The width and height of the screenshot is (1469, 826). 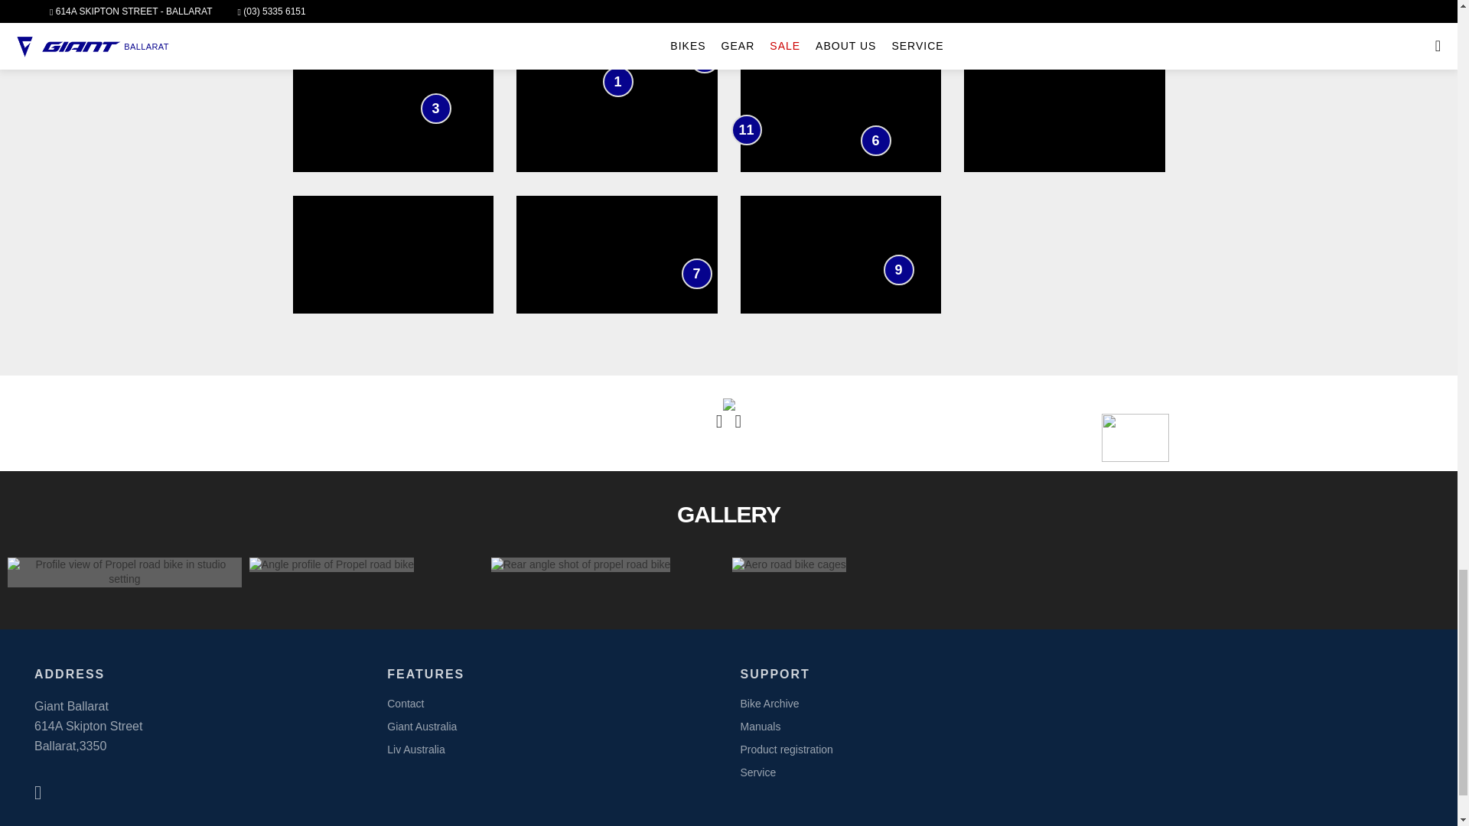 What do you see at coordinates (696, 274) in the screenshot?
I see `PowerCore` at bounding box center [696, 274].